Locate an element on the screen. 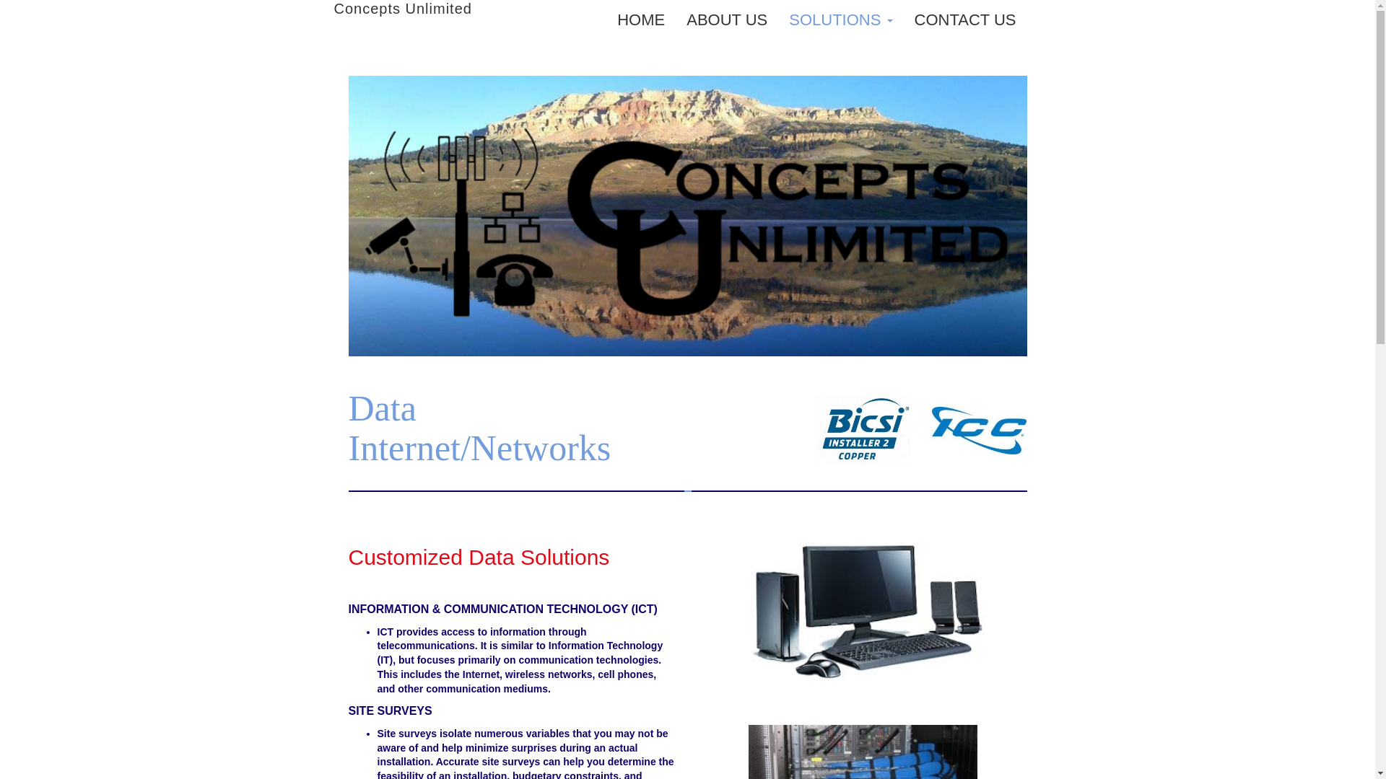  Home is located at coordinates (641, 20).